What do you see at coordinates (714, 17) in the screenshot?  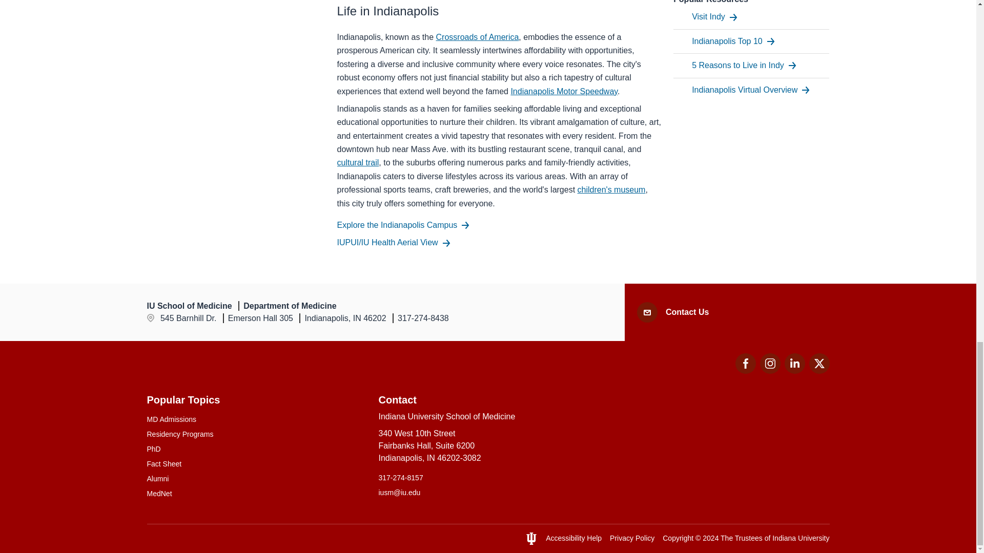 I see `Visit Indy` at bounding box center [714, 17].